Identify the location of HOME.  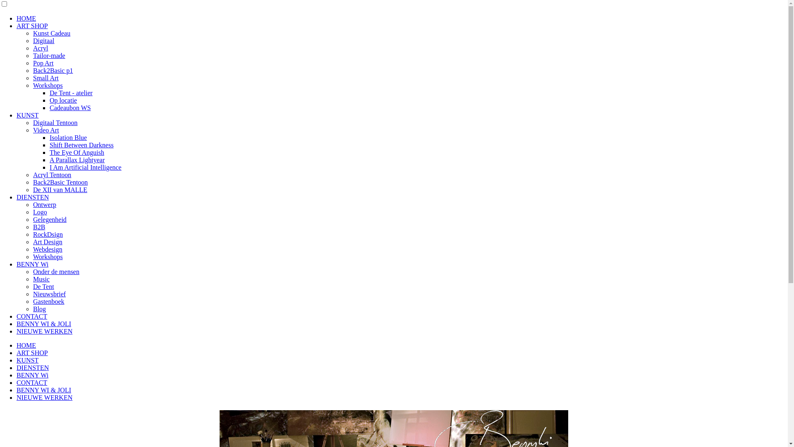
(26, 345).